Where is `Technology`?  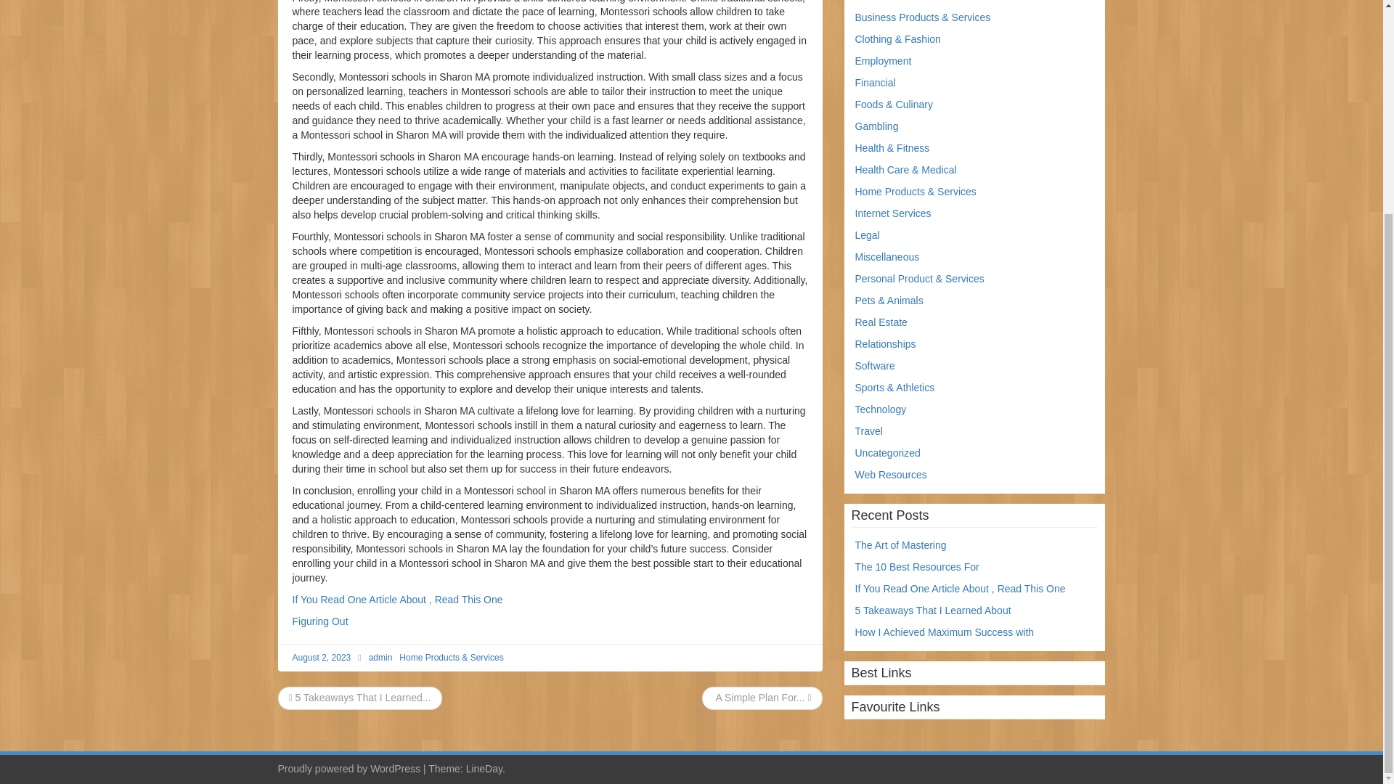
Technology is located at coordinates (881, 409).